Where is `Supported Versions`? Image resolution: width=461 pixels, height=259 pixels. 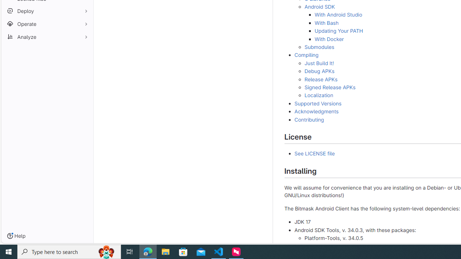
Supported Versions is located at coordinates (318, 103).